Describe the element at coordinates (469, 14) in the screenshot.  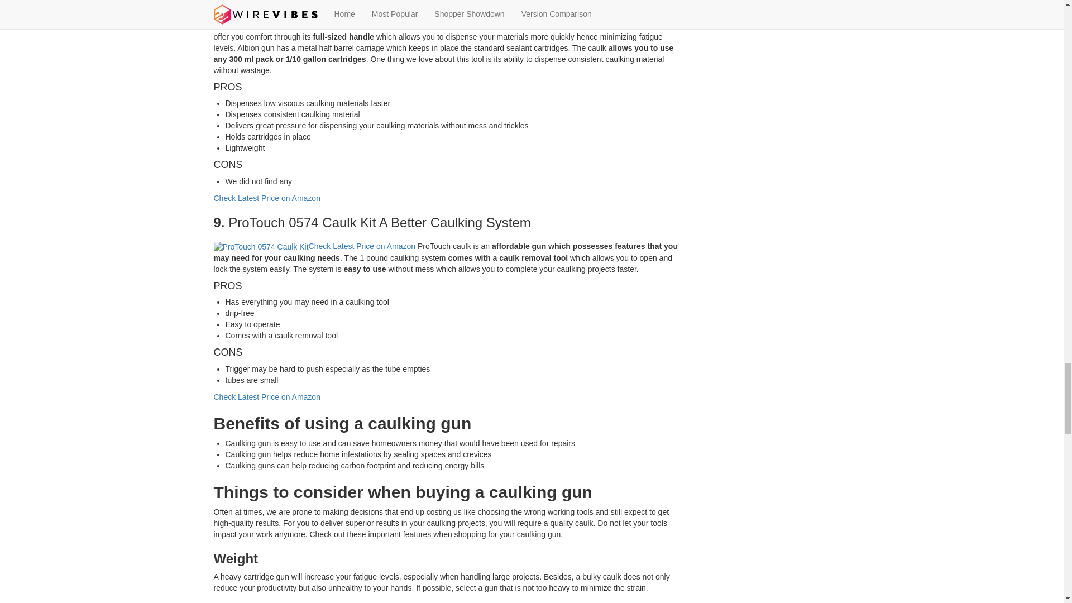
I see `Check Latest Price on Amazon` at that location.